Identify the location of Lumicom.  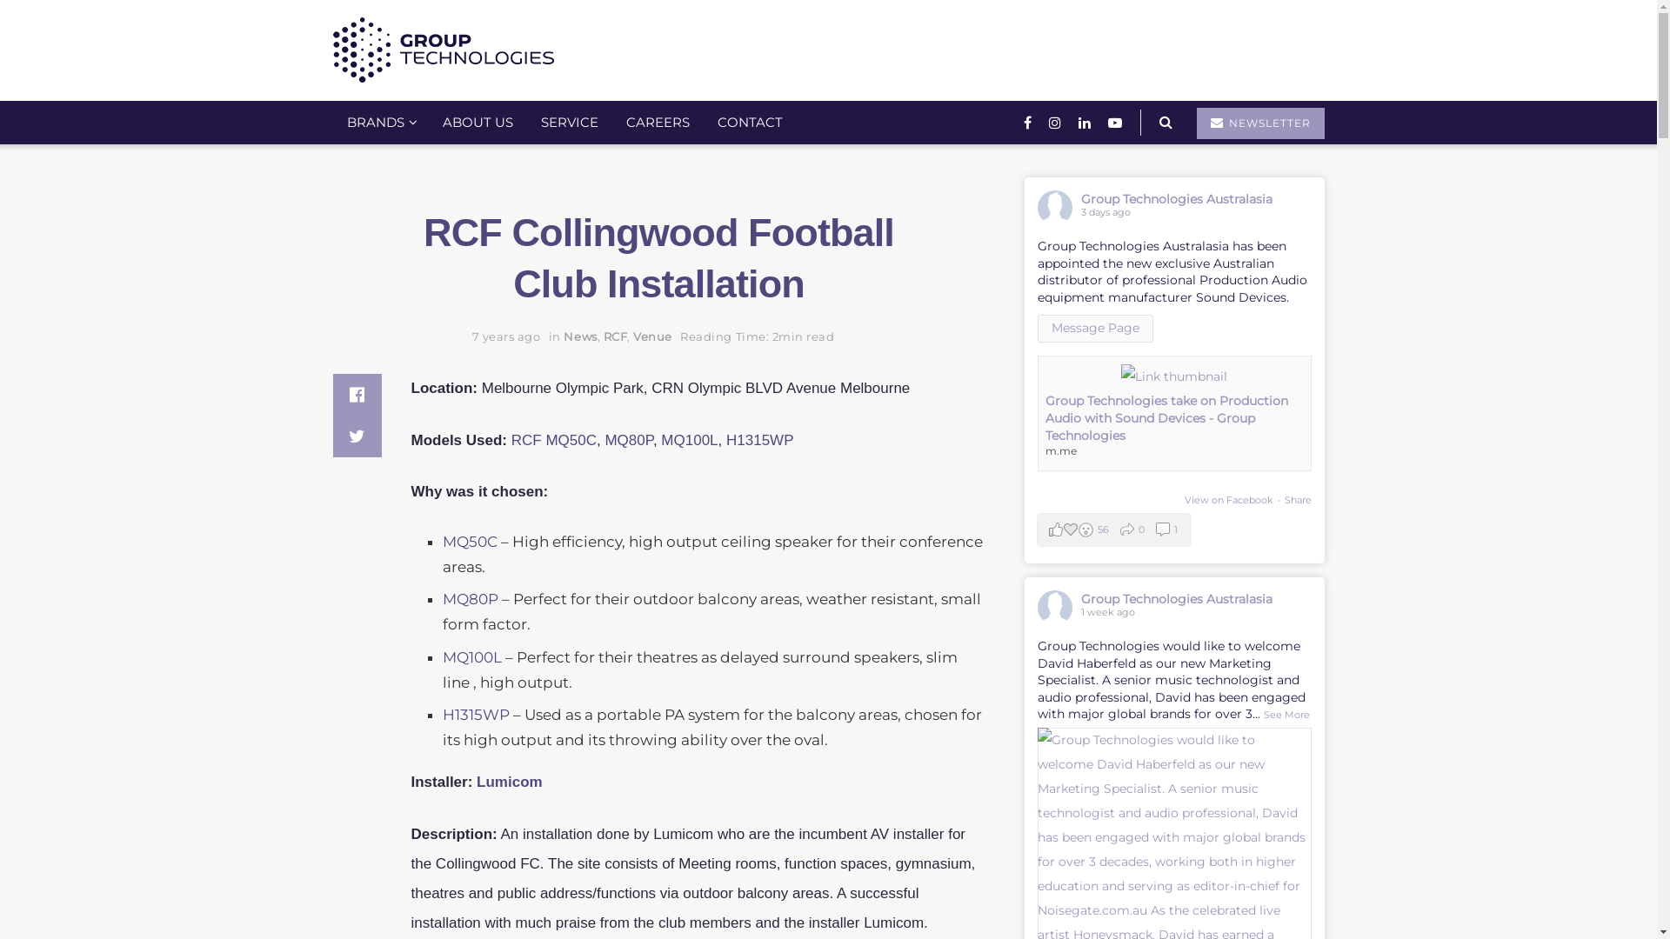
(510, 782).